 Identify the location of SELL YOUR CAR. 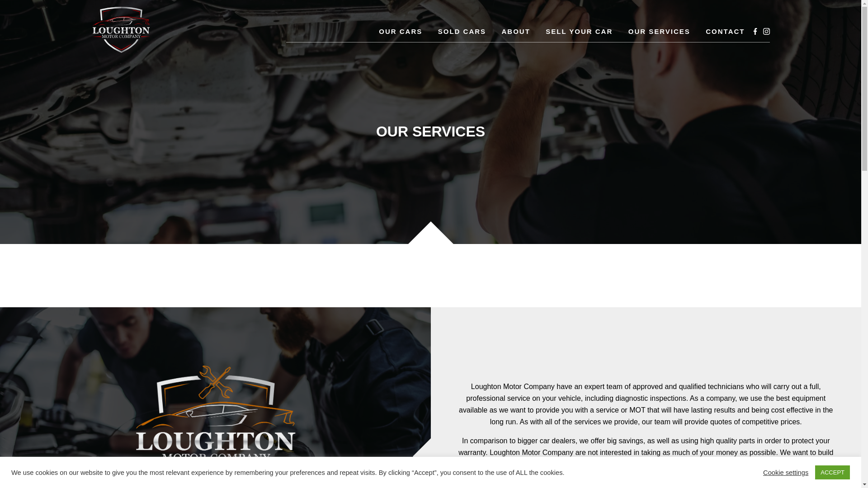
(579, 32).